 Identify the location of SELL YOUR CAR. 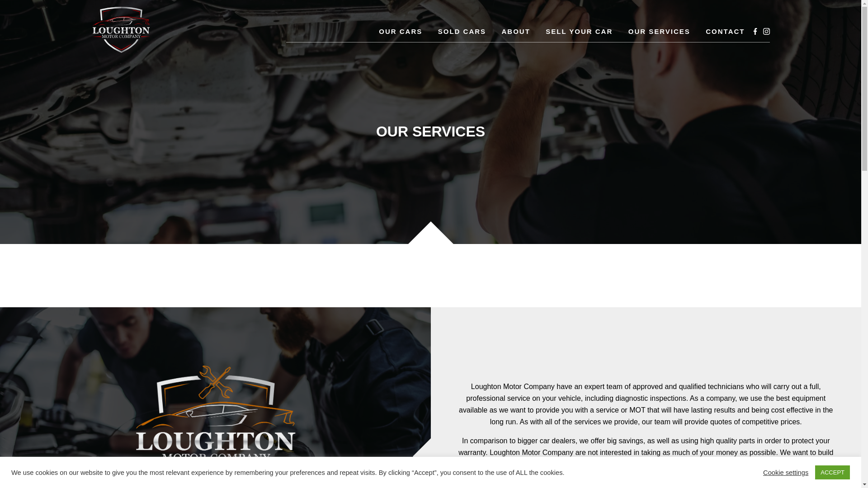
(579, 32).